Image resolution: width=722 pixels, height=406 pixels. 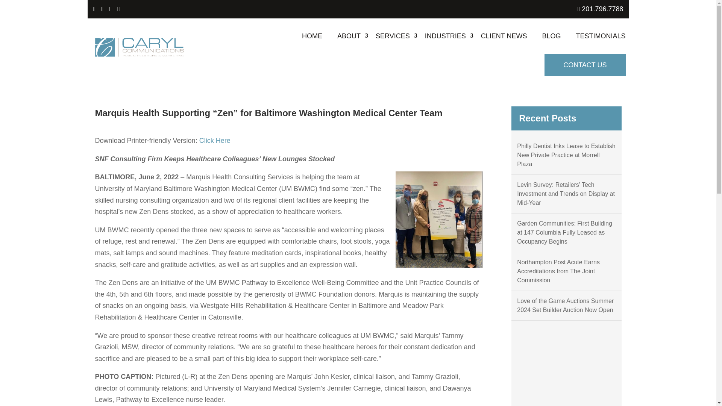 I want to click on TESTIMONIALS, so click(x=600, y=36).